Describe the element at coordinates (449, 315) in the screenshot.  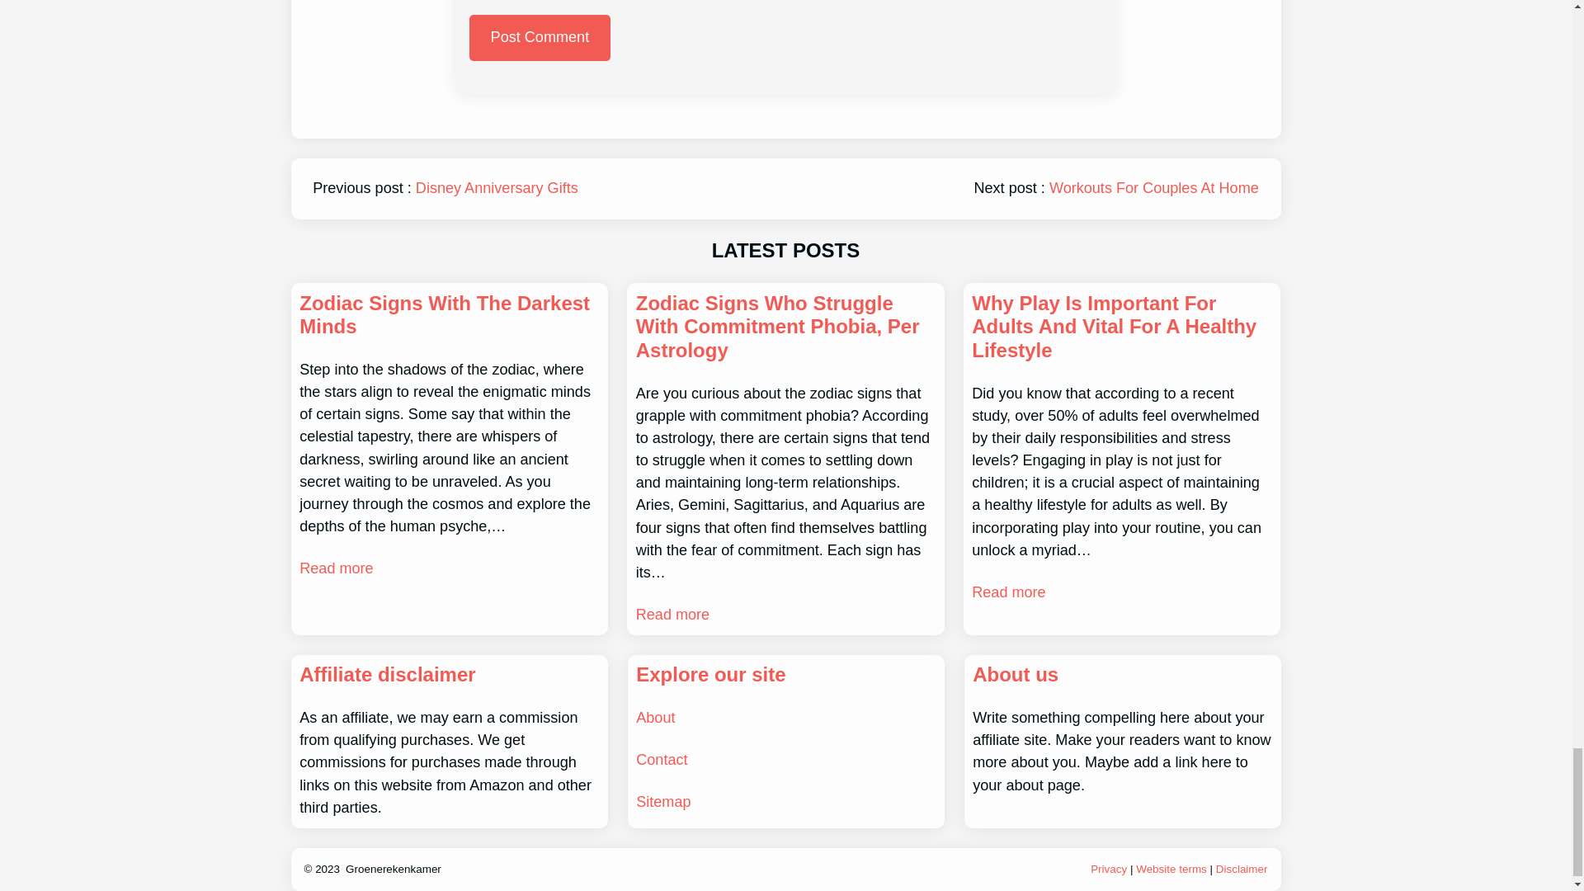
I see `Zodiac Signs With The Darkest Minds` at that location.